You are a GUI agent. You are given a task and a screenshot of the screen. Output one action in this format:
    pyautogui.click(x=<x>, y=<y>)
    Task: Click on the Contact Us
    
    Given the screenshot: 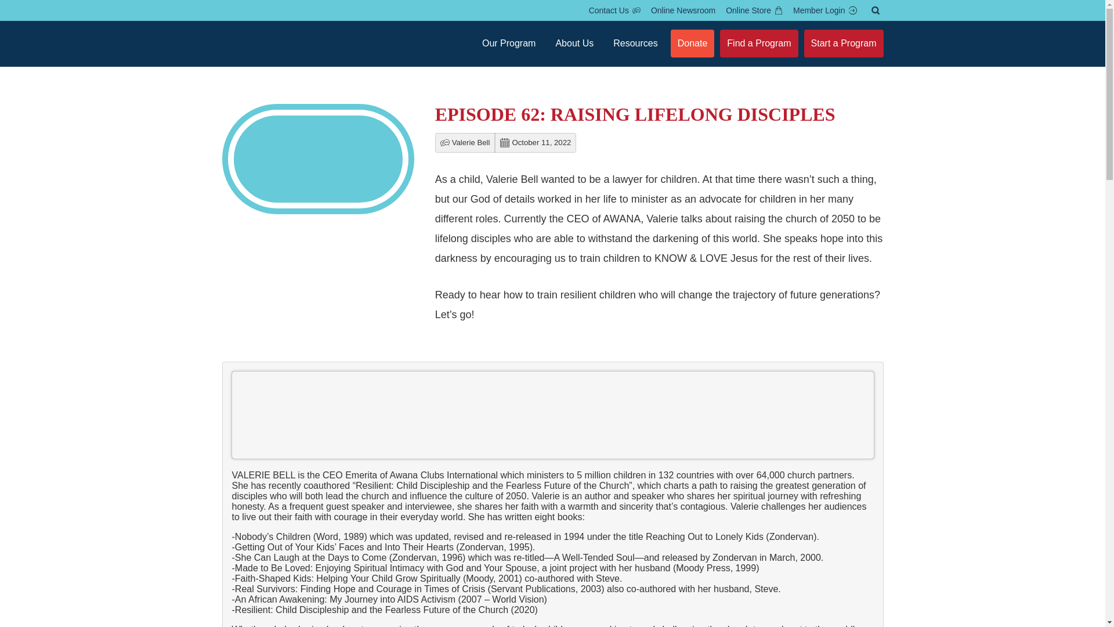 What is the action you would take?
    pyautogui.click(x=615, y=10)
    